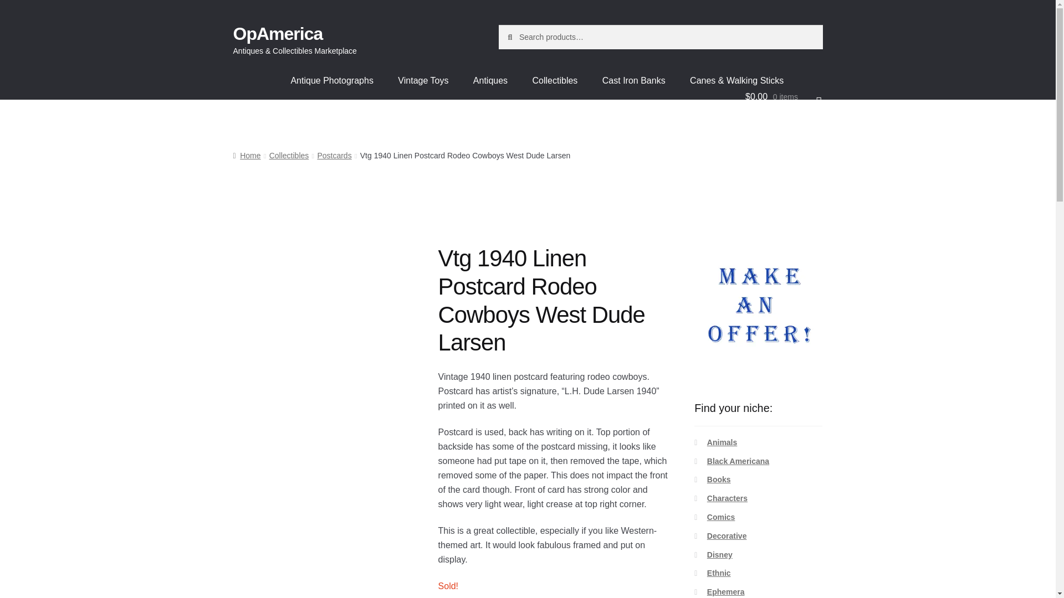 This screenshot has height=598, width=1064. Describe the element at coordinates (722, 442) in the screenshot. I see `Animals` at that location.